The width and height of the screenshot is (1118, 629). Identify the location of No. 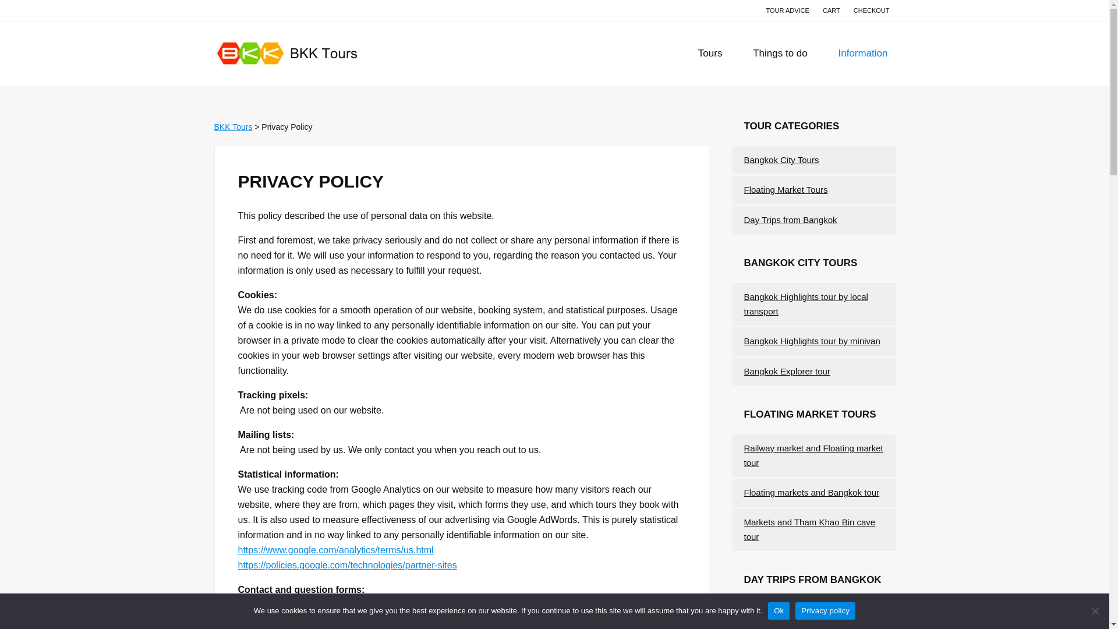
(1095, 610).